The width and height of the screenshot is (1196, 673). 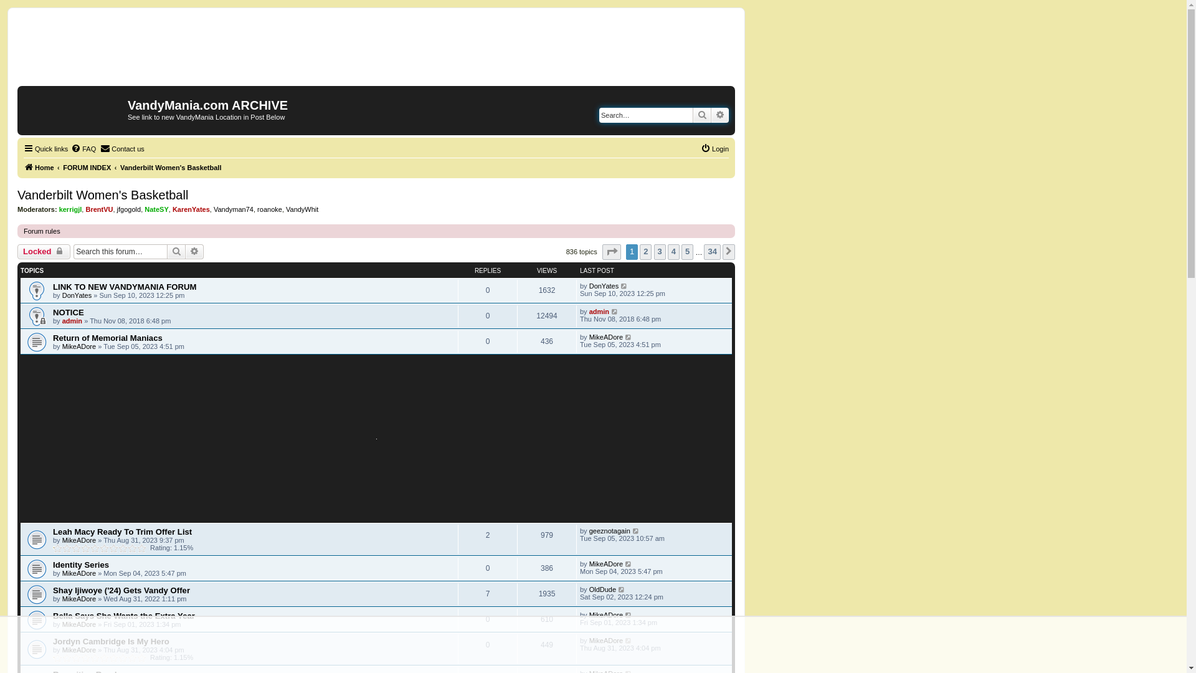 I want to click on DonYates, so click(x=604, y=286).